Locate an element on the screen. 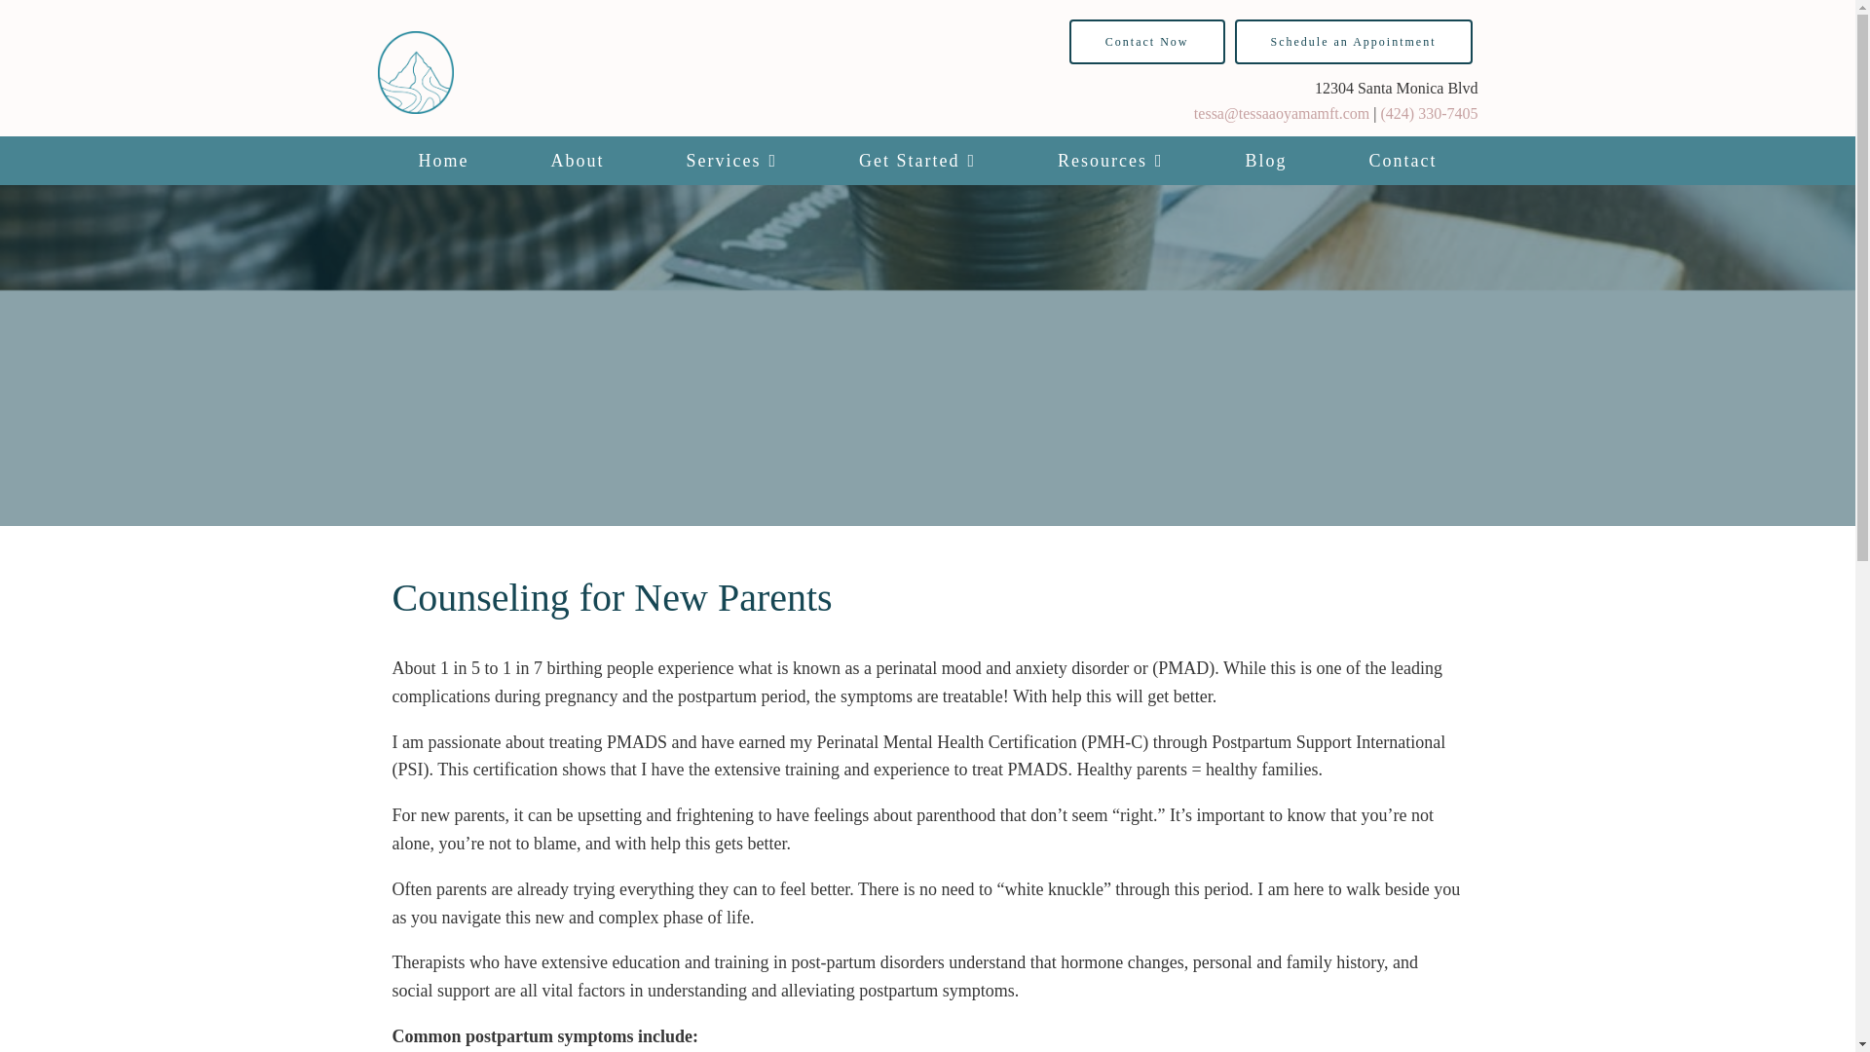 This screenshot has height=1052, width=1870. Home is located at coordinates (444, 161).